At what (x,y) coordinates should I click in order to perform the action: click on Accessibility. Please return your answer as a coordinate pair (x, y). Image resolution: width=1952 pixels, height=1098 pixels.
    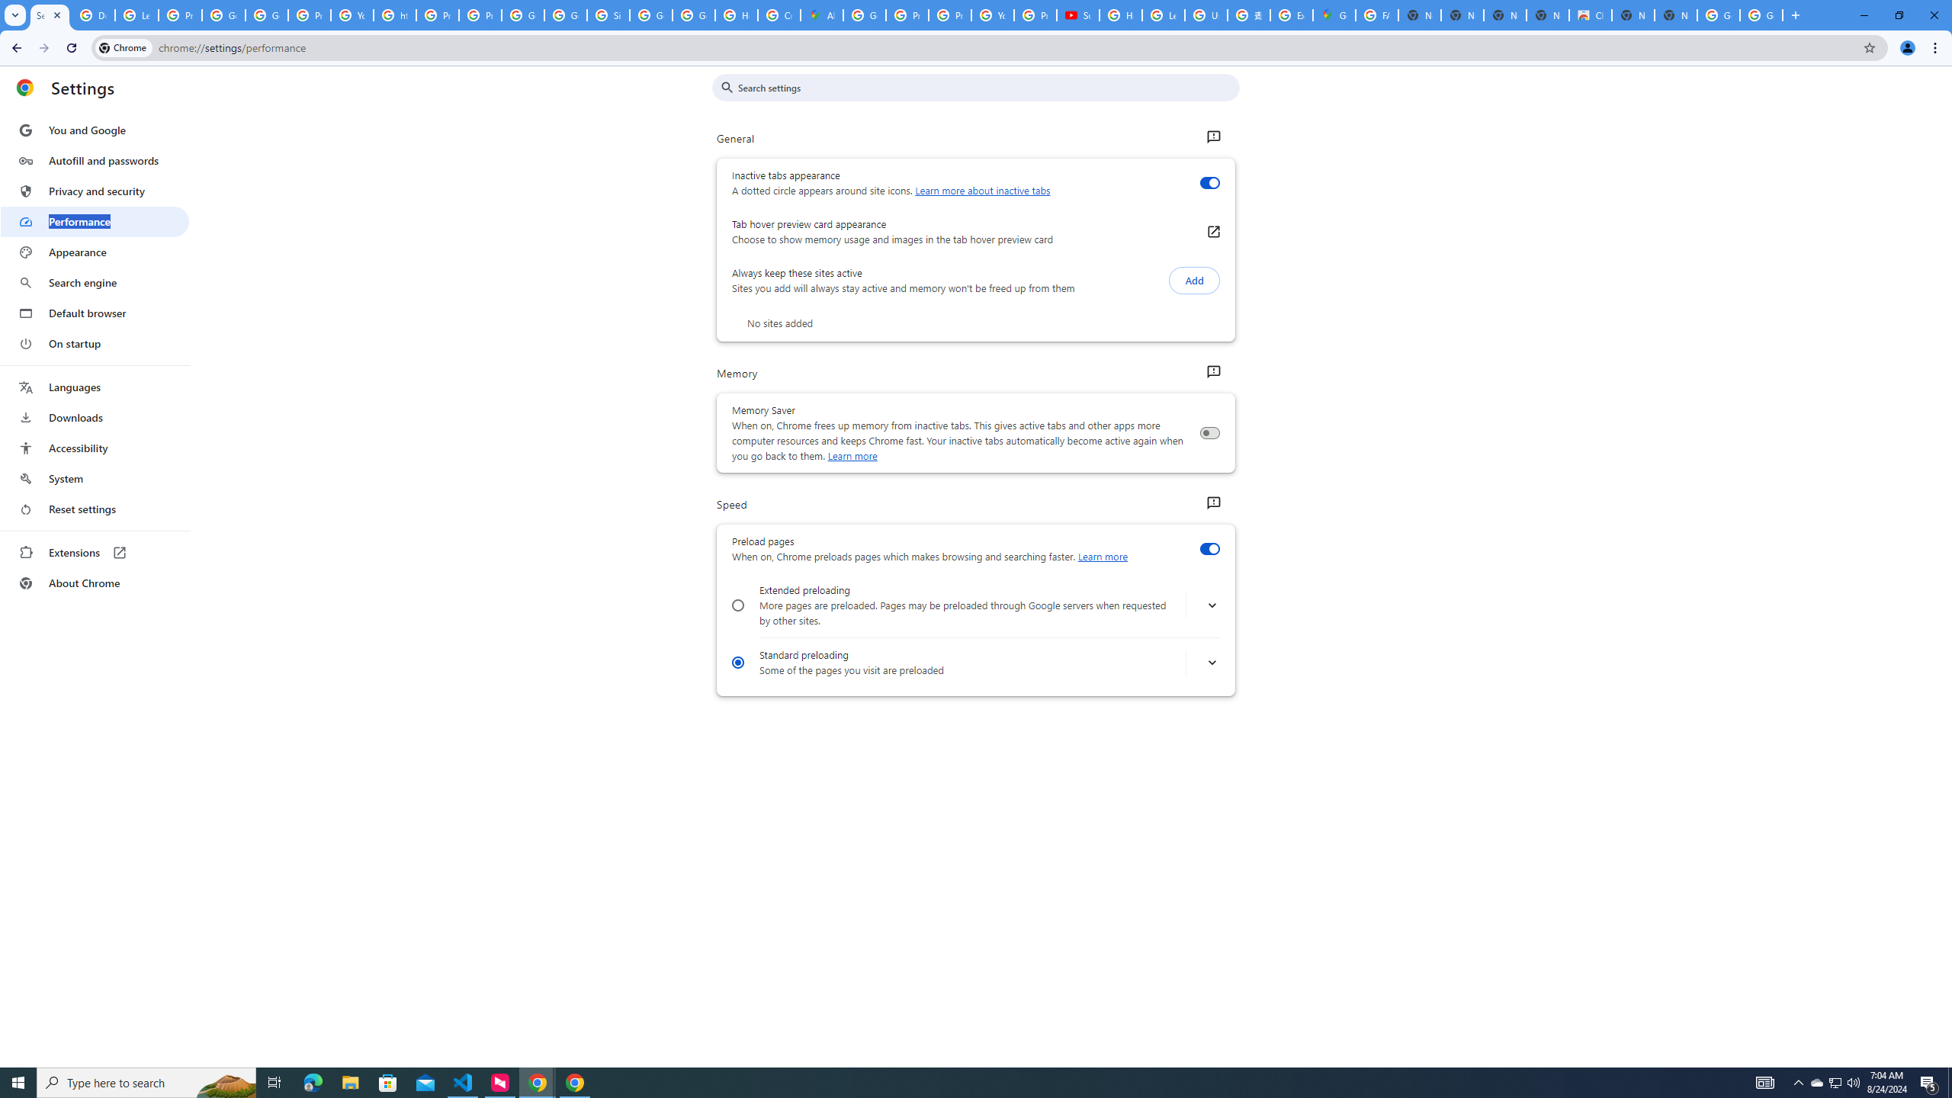
    Looking at the image, I should click on (95, 448).